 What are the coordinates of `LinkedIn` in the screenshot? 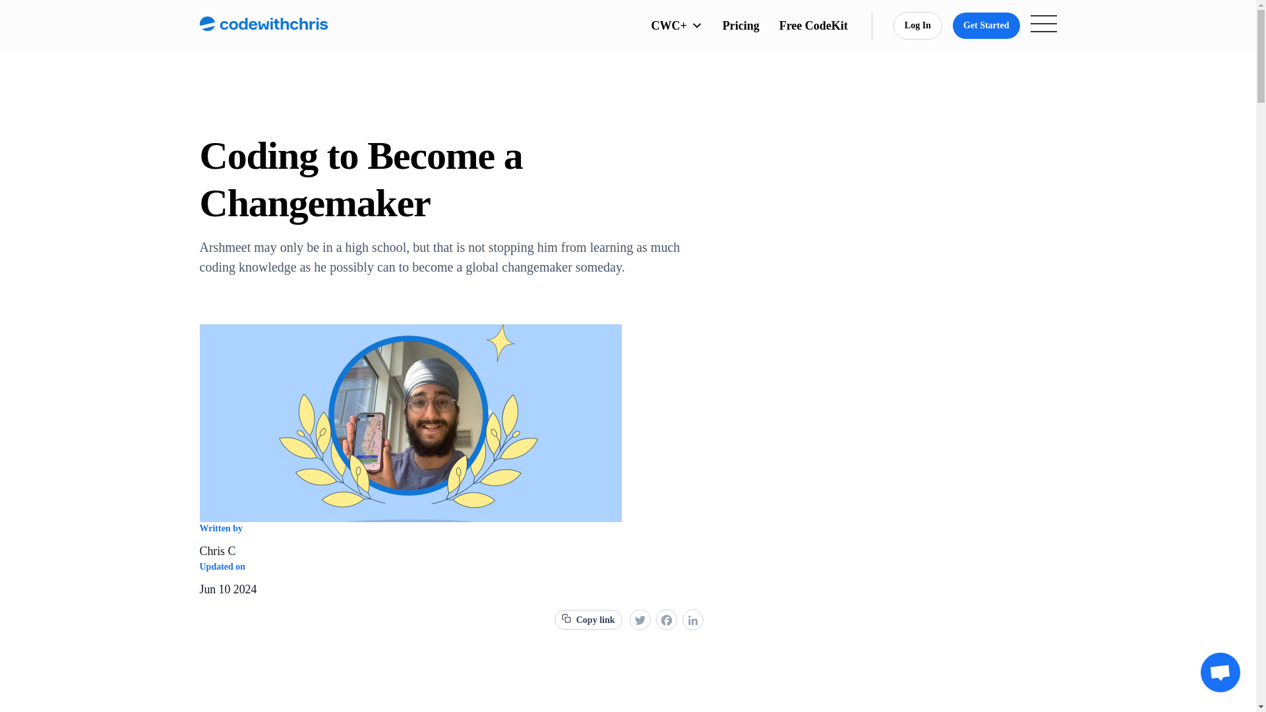 It's located at (692, 621).